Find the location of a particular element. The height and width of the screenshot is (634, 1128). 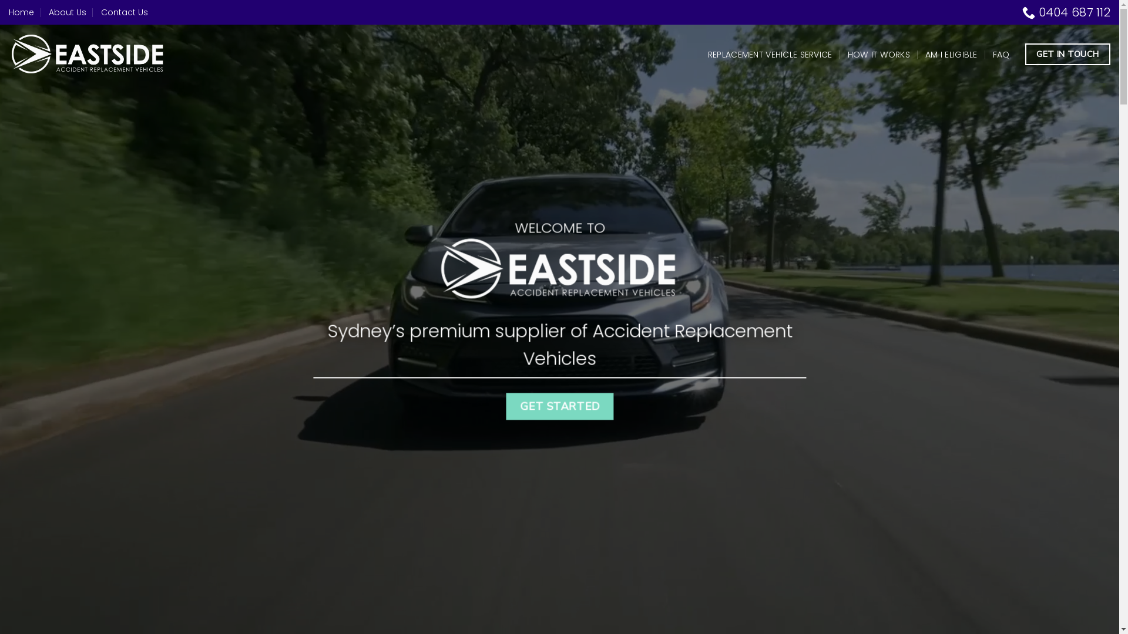

GET STARTED is located at coordinates (559, 406).